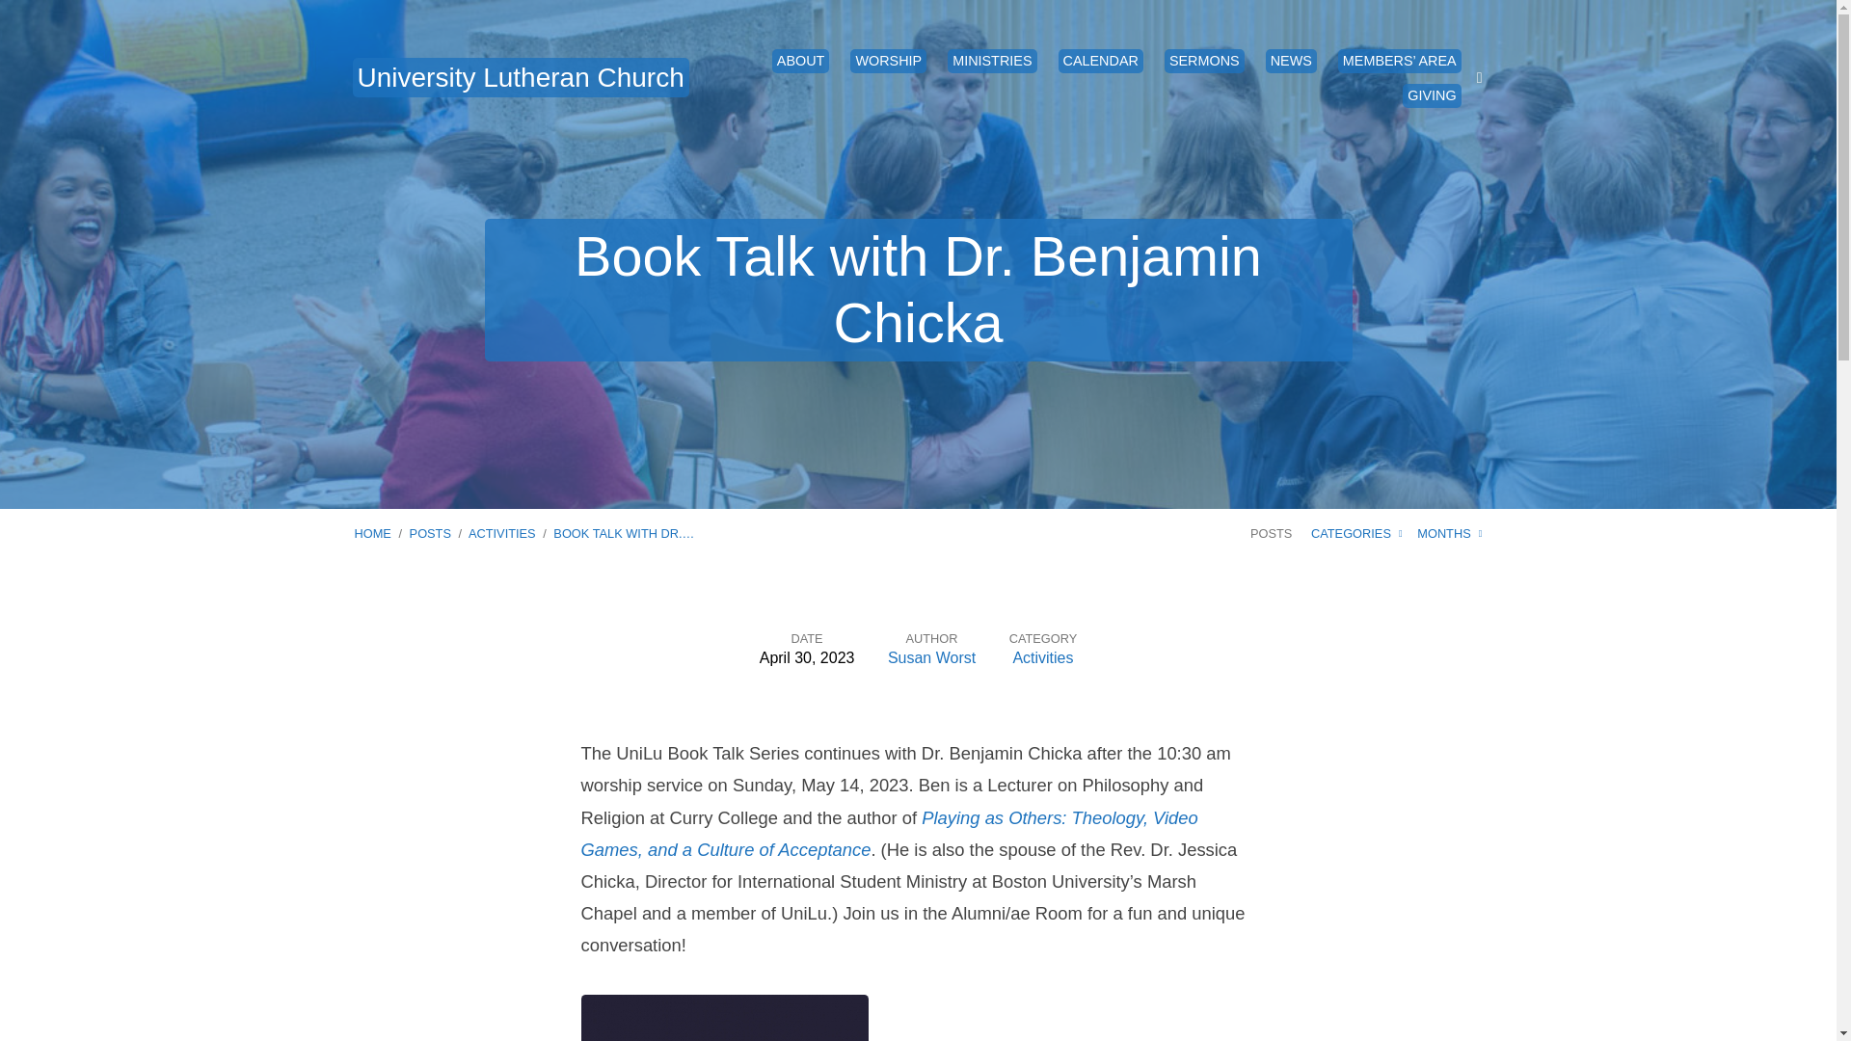 Image resolution: width=1851 pixels, height=1041 pixels. Describe the element at coordinates (521, 77) in the screenshot. I see `University Lutheran Church` at that location.